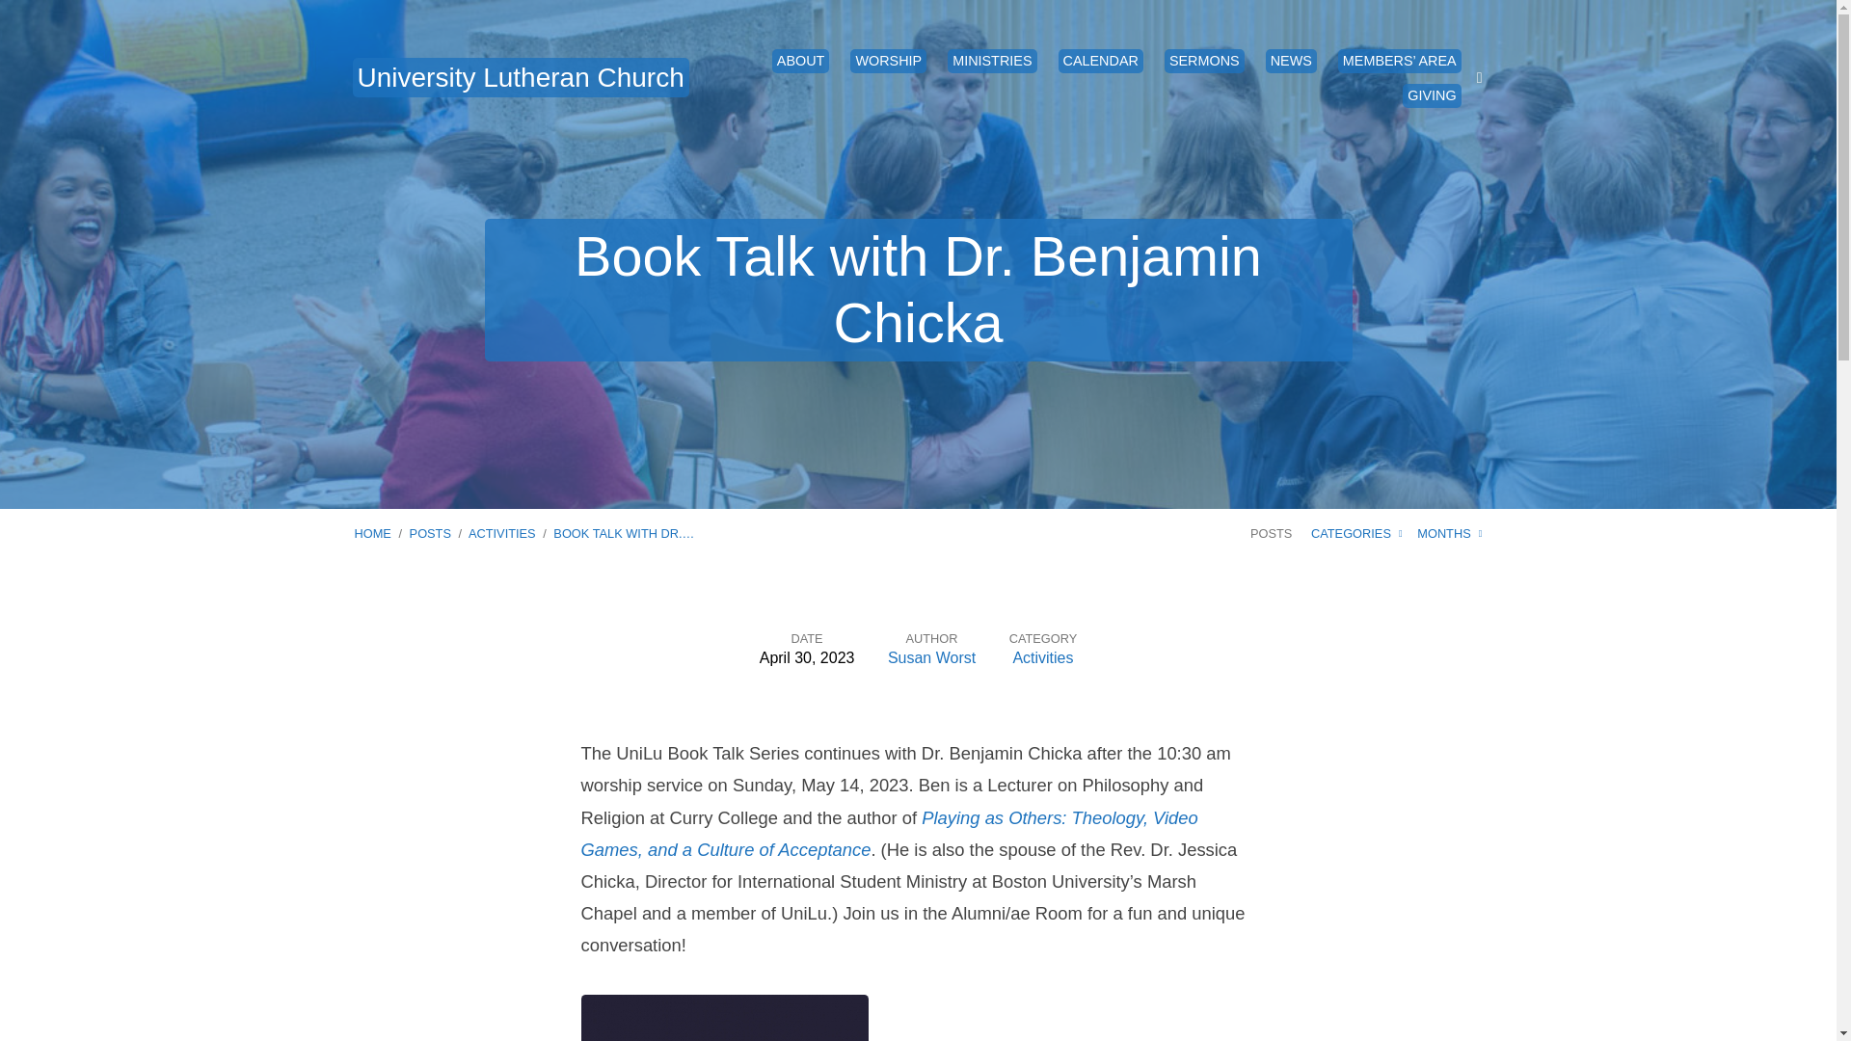 Image resolution: width=1851 pixels, height=1041 pixels. Describe the element at coordinates (521, 77) in the screenshot. I see `University Lutheran Church` at that location.